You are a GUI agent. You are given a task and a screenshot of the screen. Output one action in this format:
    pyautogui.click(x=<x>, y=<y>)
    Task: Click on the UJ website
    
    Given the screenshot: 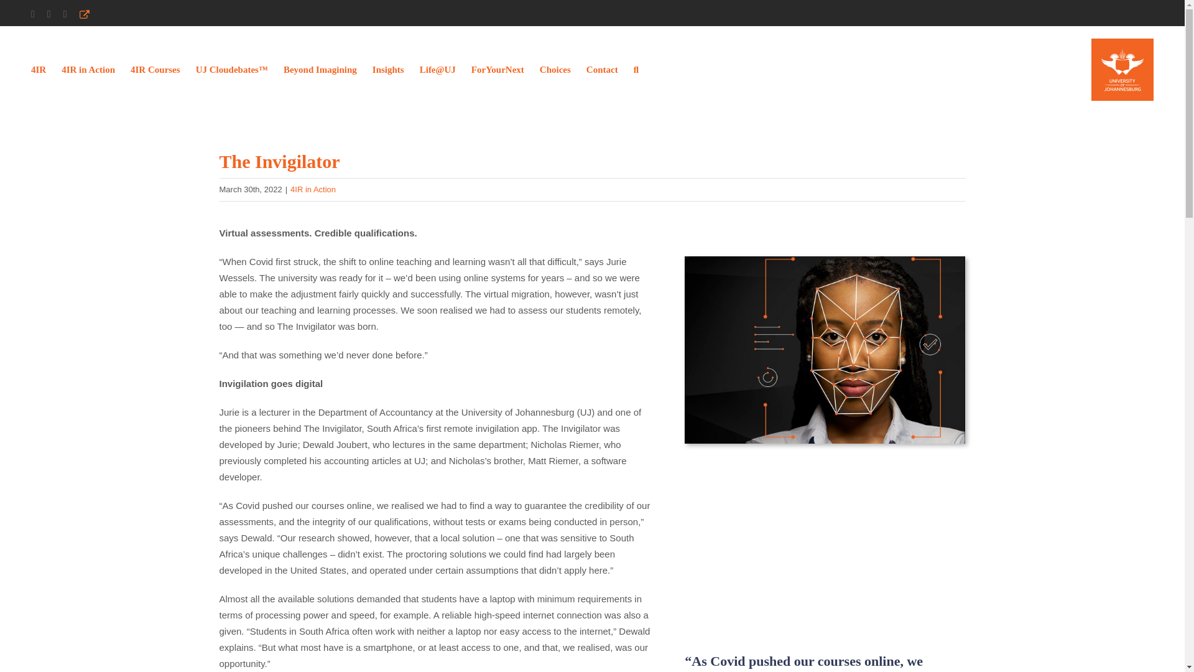 What is the action you would take?
    pyautogui.click(x=85, y=14)
    